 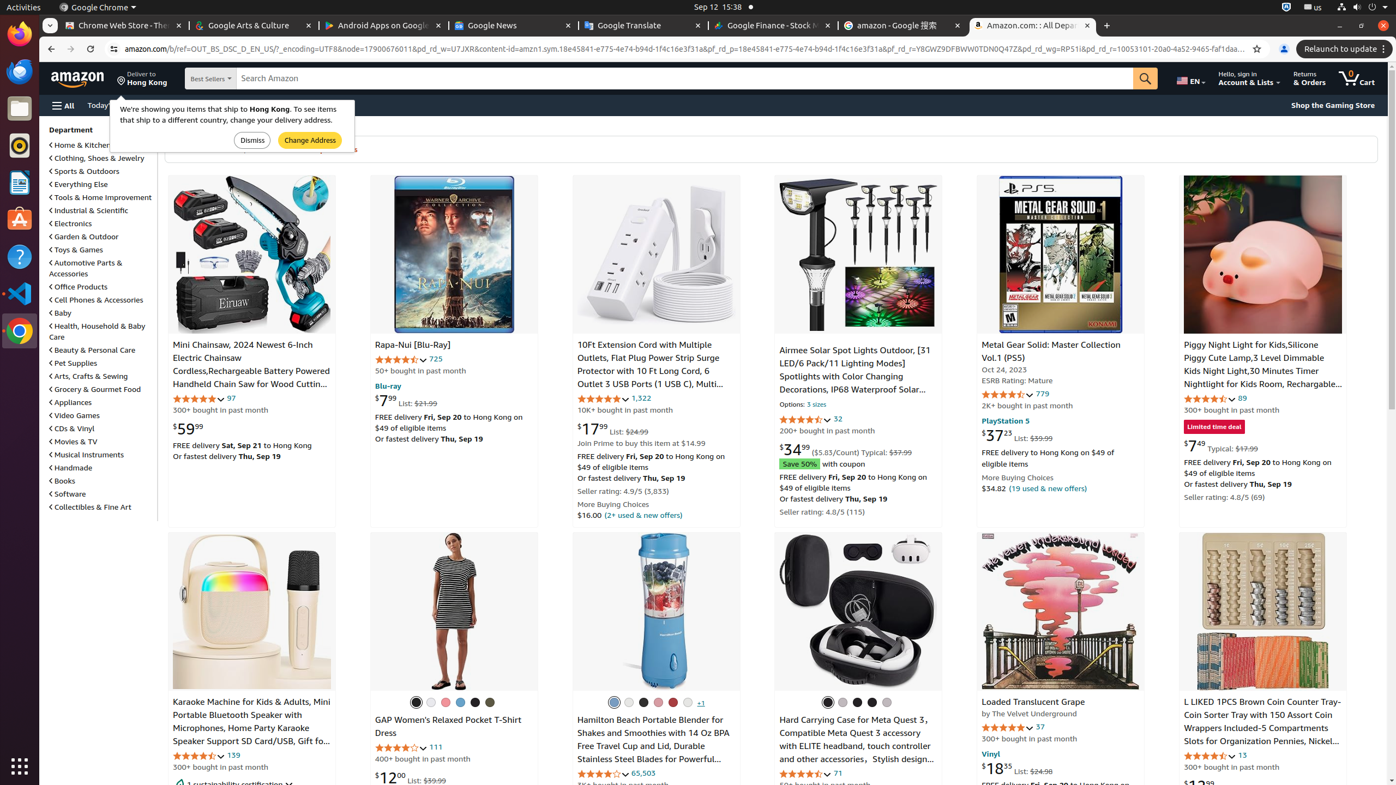 I want to click on $37.23 List: $39.99, so click(x=1018, y=435).